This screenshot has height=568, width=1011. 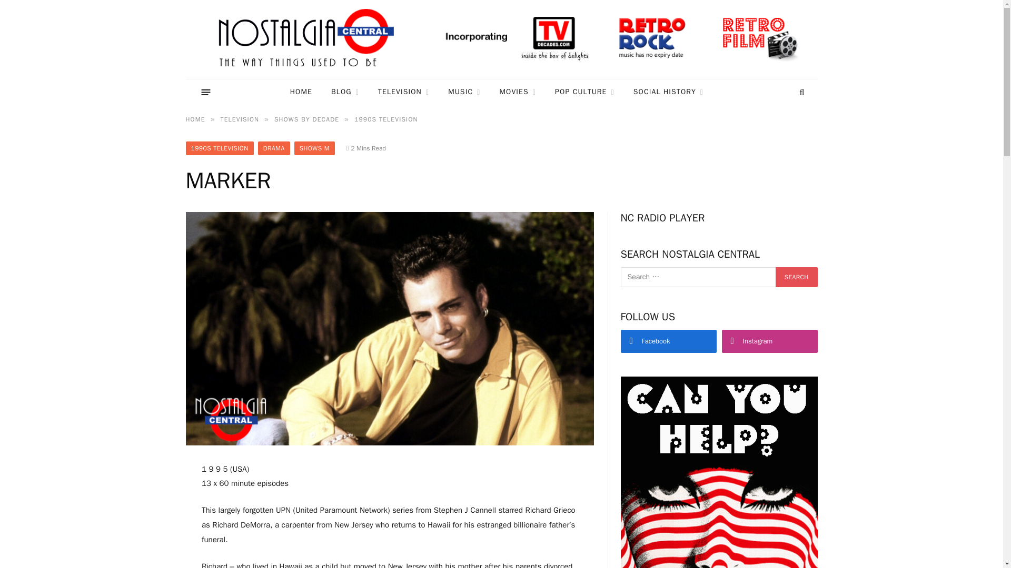 I want to click on TELEVISION, so click(x=403, y=92).